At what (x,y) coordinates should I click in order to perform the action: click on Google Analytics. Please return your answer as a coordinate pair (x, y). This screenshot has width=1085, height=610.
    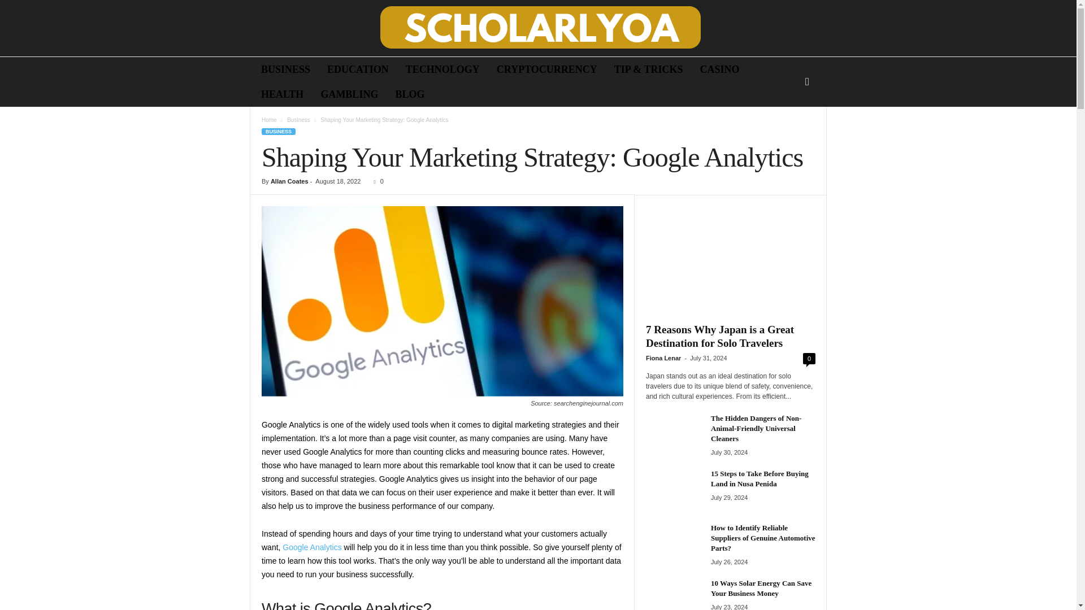
    Looking at the image, I should click on (312, 547).